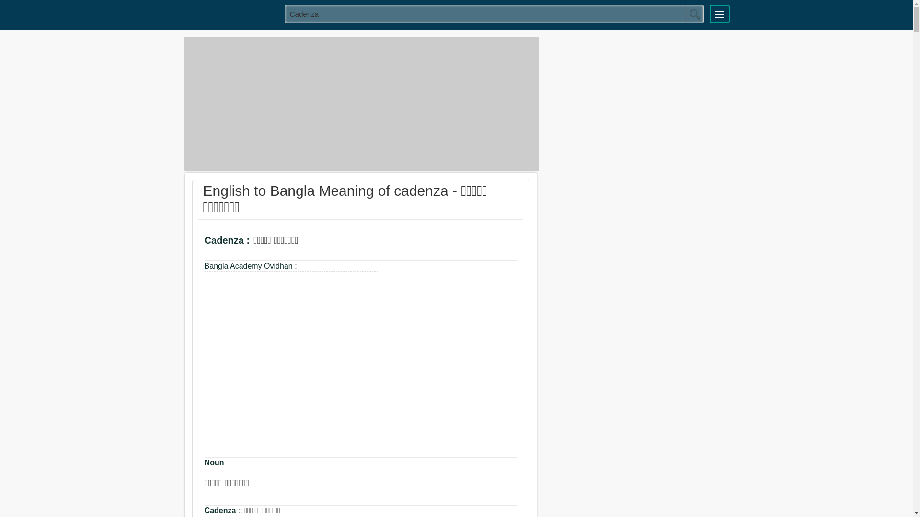  What do you see at coordinates (291, 359) in the screenshot?
I see `cadenza` at bounding box center [291, 359].